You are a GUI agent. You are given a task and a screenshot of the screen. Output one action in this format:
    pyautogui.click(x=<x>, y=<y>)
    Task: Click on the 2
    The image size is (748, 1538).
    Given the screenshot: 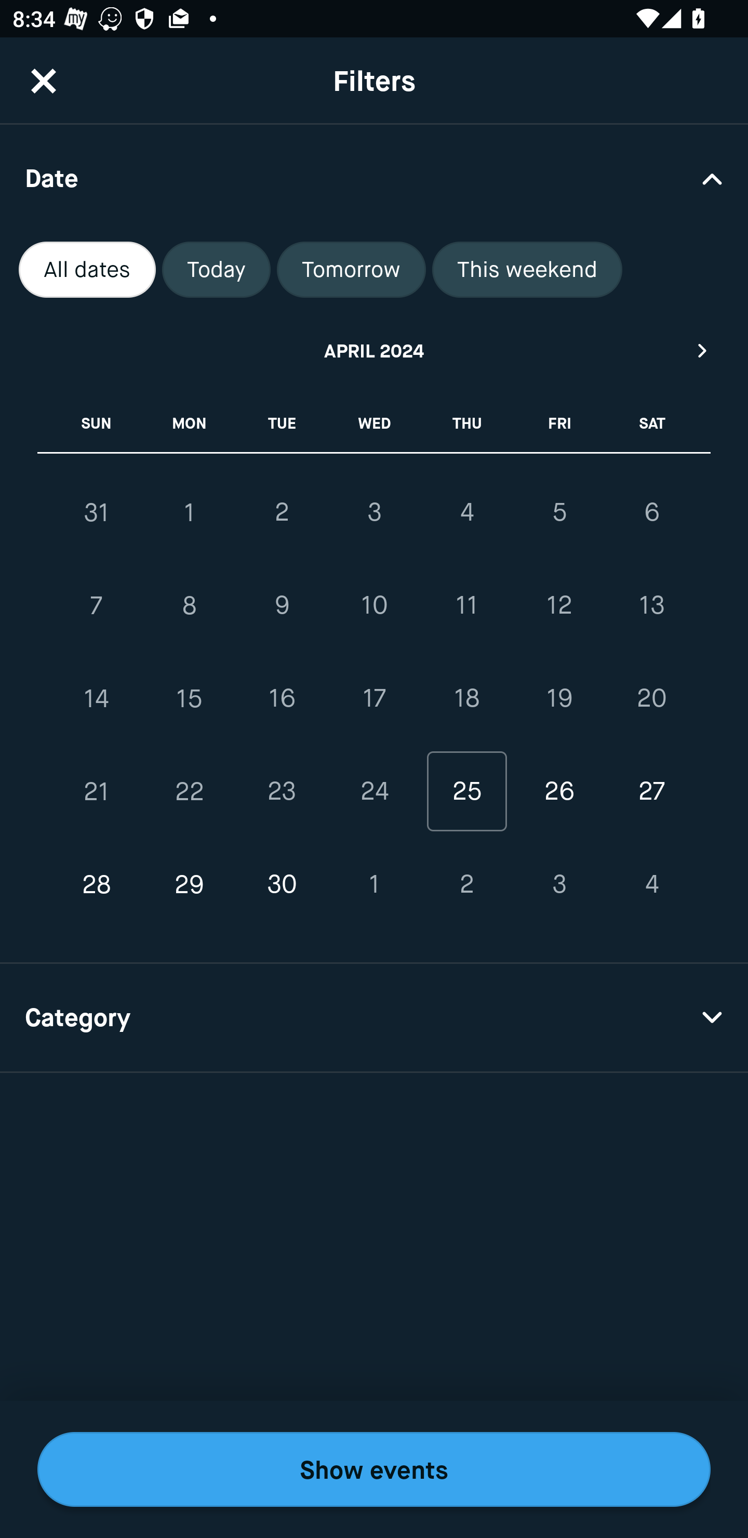 What is the action you would take?
    pyautogui.click(x=466, y=884)
    